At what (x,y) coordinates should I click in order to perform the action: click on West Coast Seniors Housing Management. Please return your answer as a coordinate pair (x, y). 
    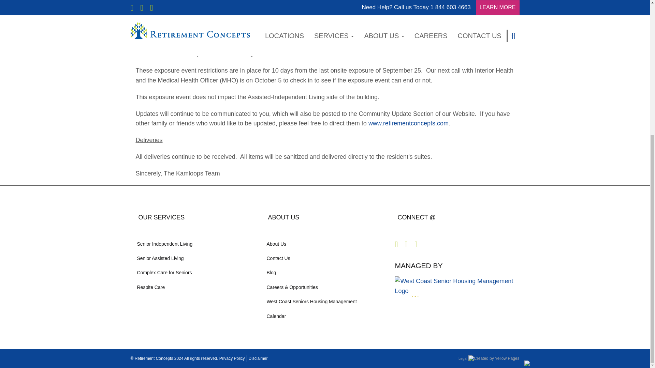
    Looking at the image, I should click on (325, 302).